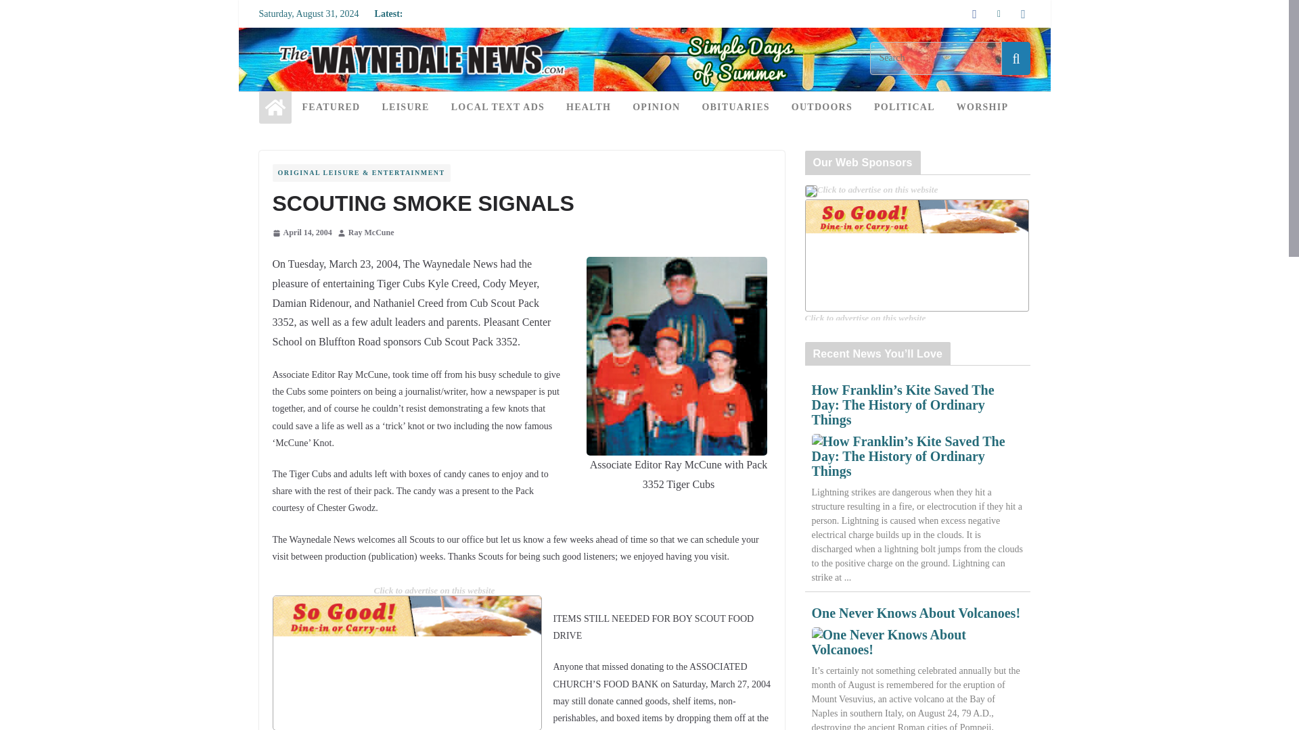 The image size is (1299, 730). I want to click on The Waynedale News, so click(643, 36).